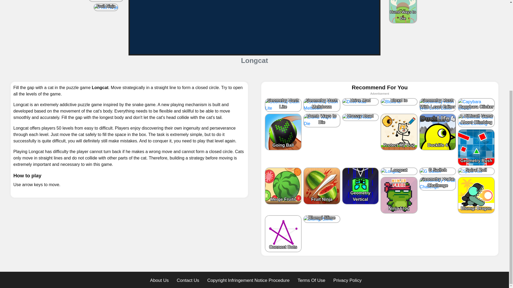  Describe the element at coordinates (322, 105) in the screenshot. I see `Geometry Dash Meltdown` at that location.